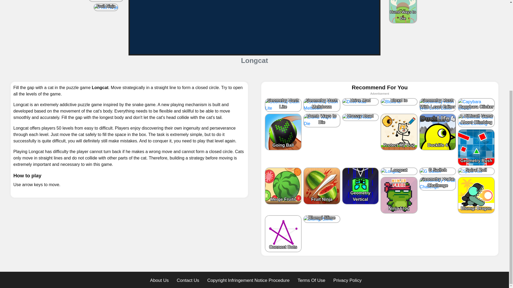  Describe the element at coordinates (322, 105) in the screenshot. I see `Geometry Dash Meltdown` at that location.